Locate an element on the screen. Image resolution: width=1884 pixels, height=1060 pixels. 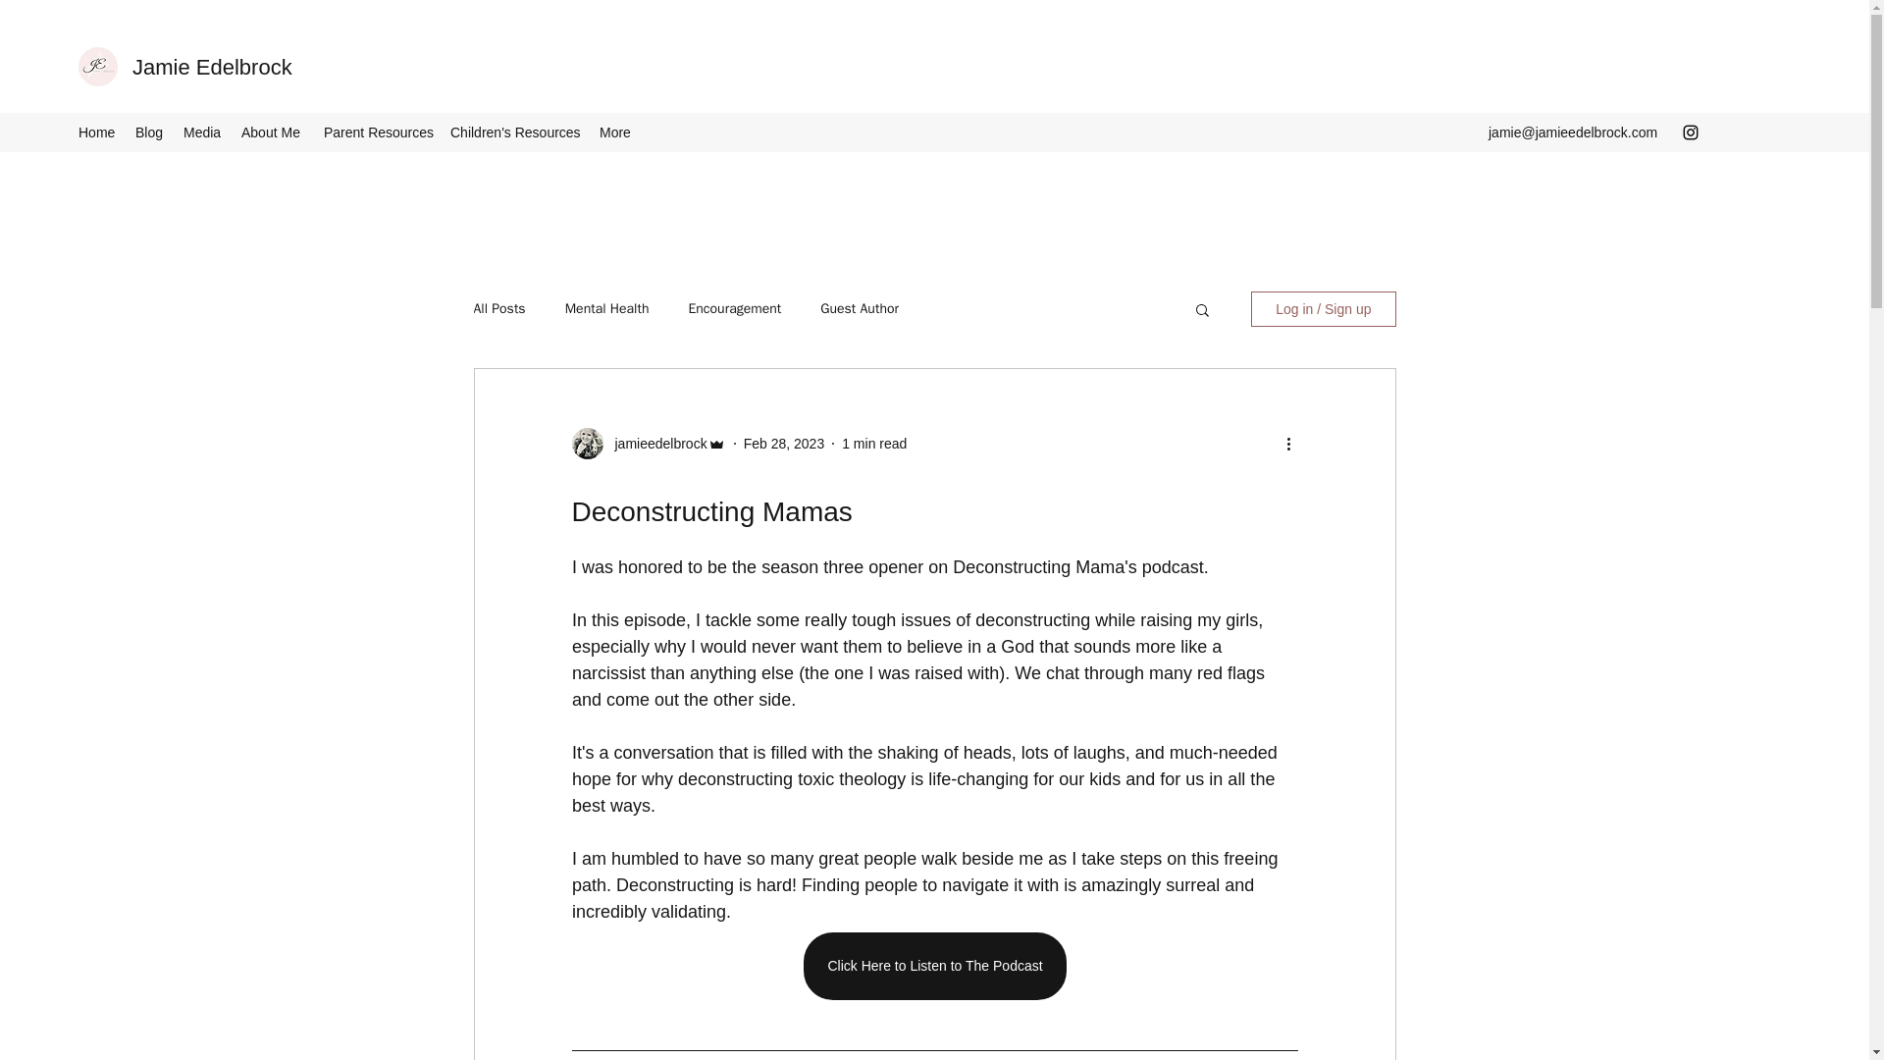
Guest Author is located at coordinates (859, 308).